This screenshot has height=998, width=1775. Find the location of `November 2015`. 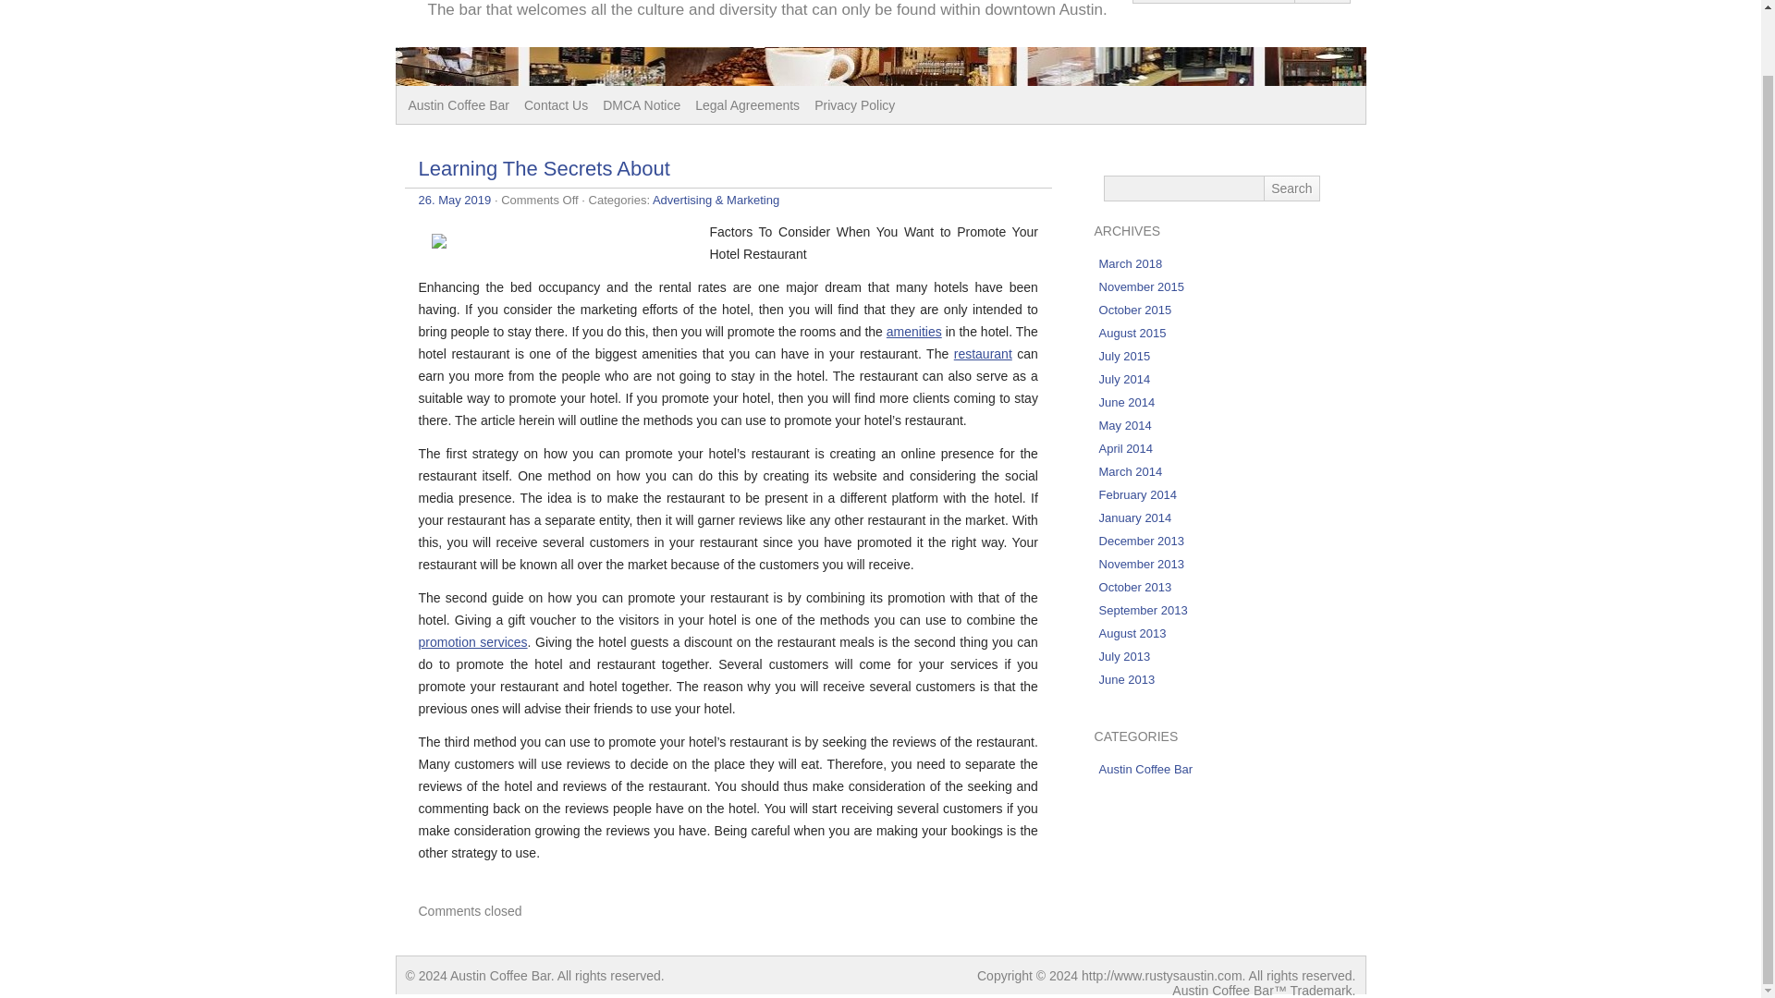

November 2015 is located at coordinates (1142, 286).